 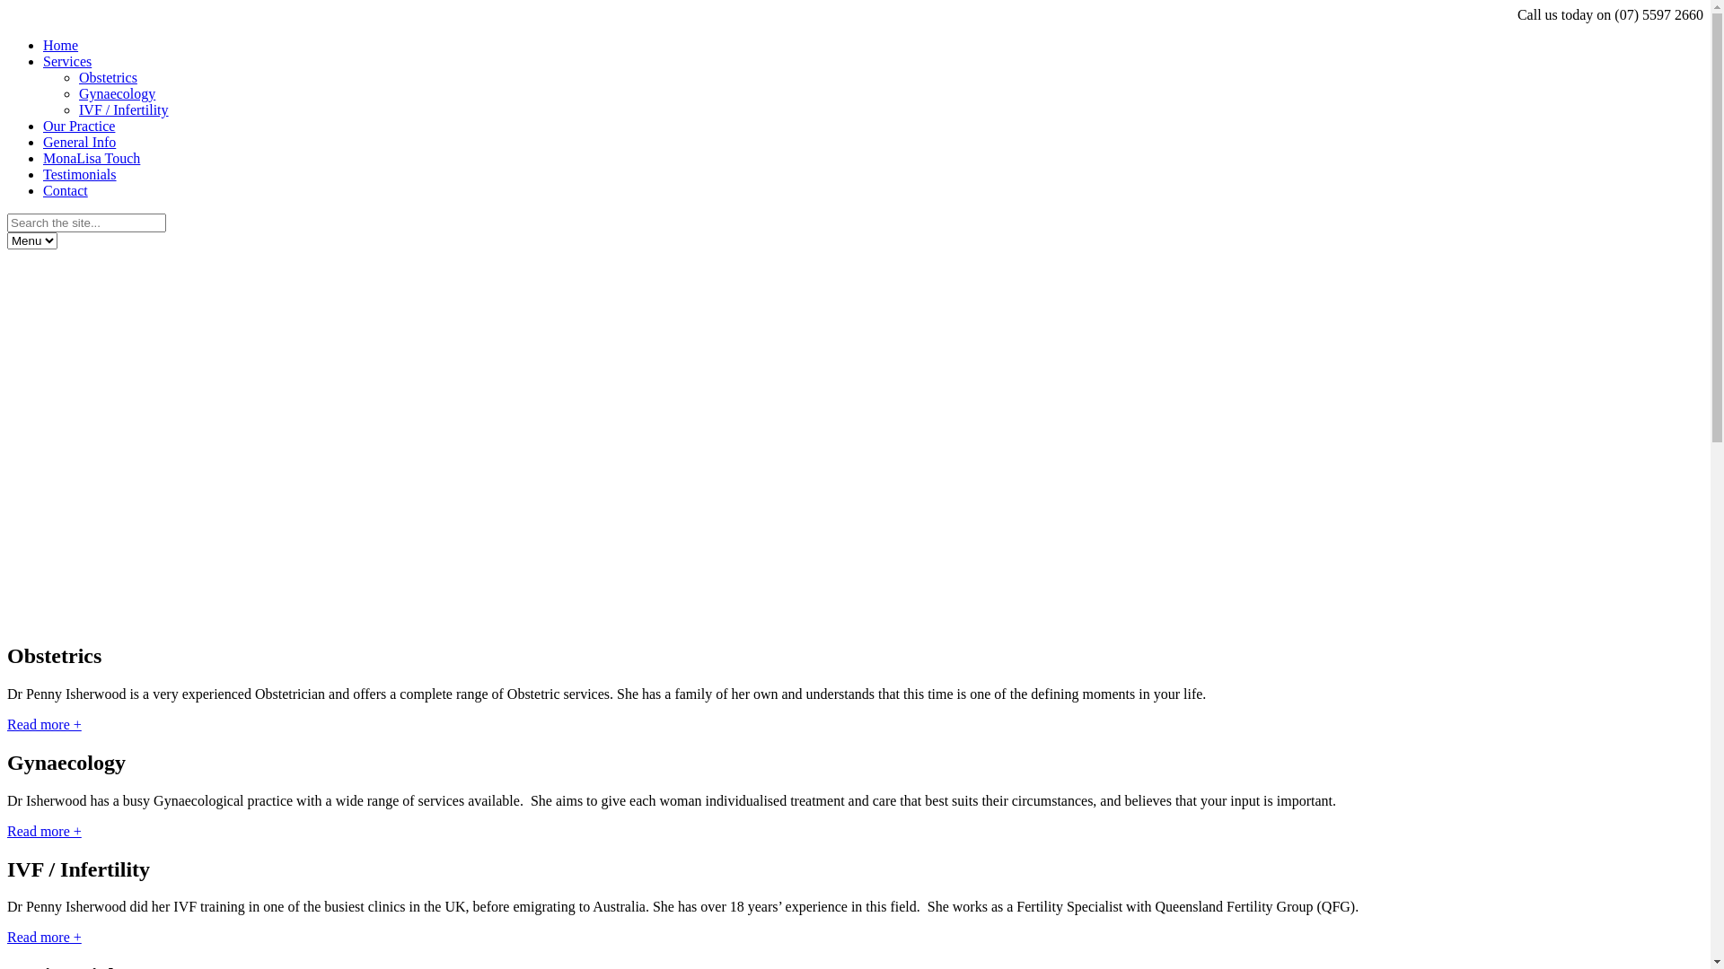 What do you see at coordinates (79, 126) in the screenshot?
I see `Our Practice` at bounding box center [79, 126].